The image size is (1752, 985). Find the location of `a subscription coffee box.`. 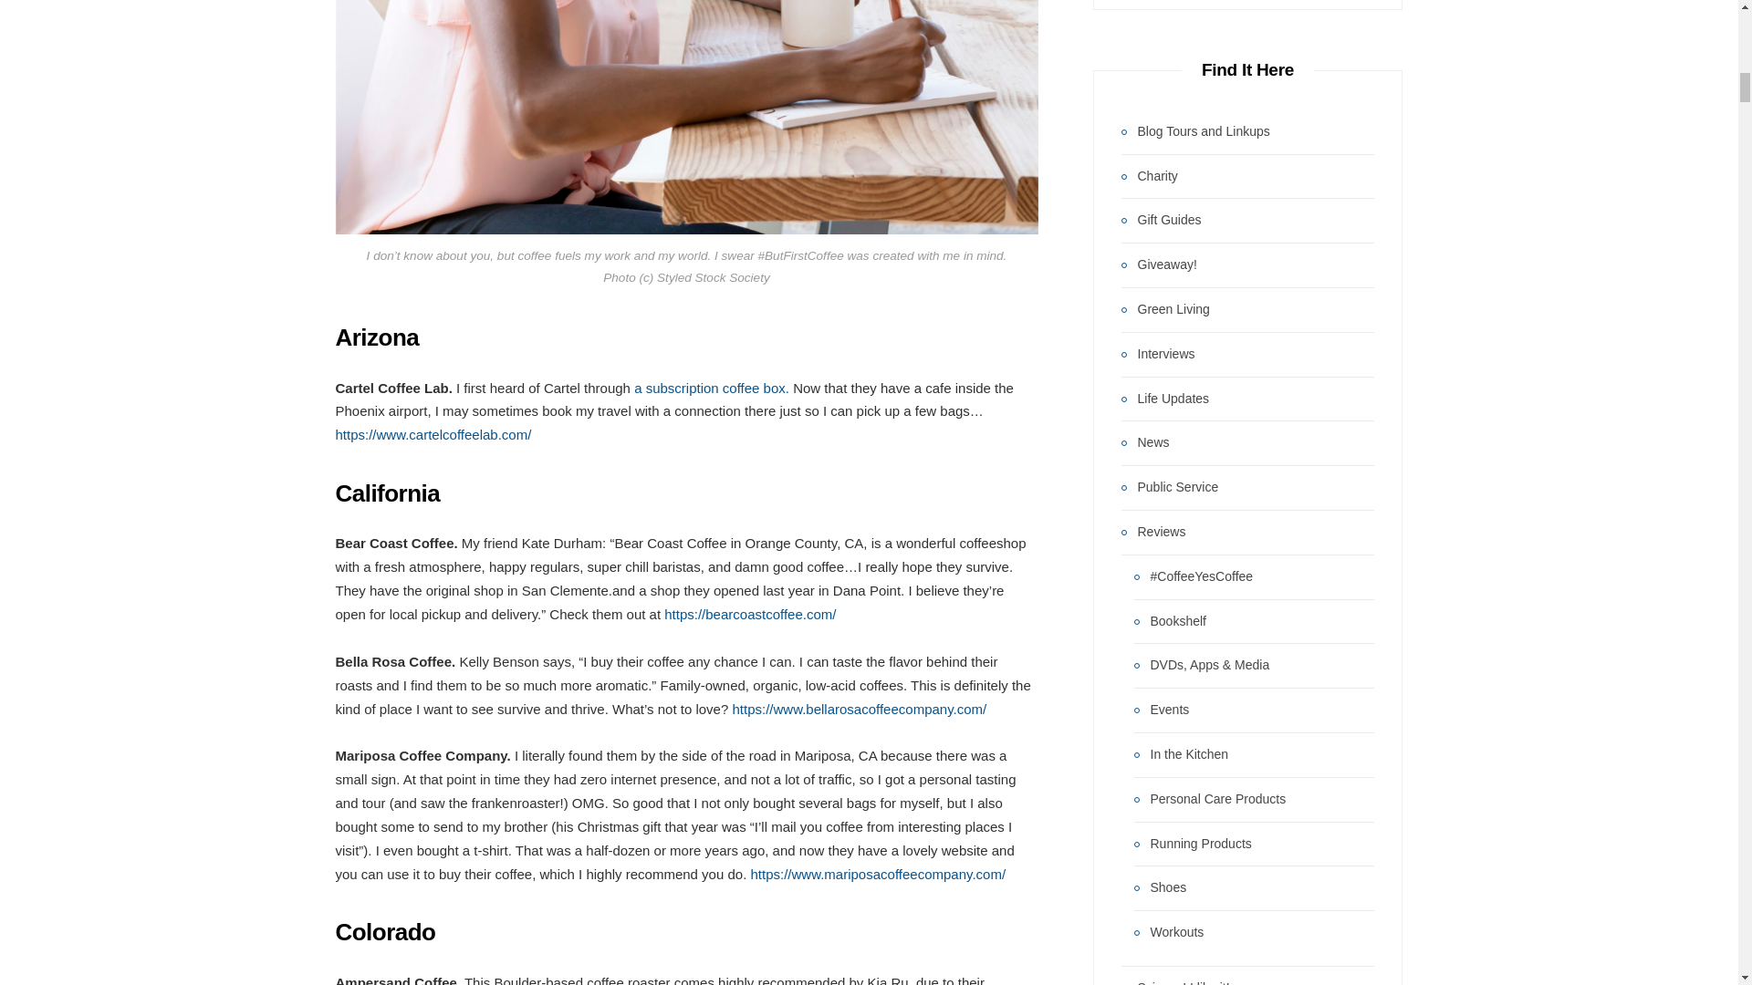

a subscription coffee box. is located at coordinates (714, 388).